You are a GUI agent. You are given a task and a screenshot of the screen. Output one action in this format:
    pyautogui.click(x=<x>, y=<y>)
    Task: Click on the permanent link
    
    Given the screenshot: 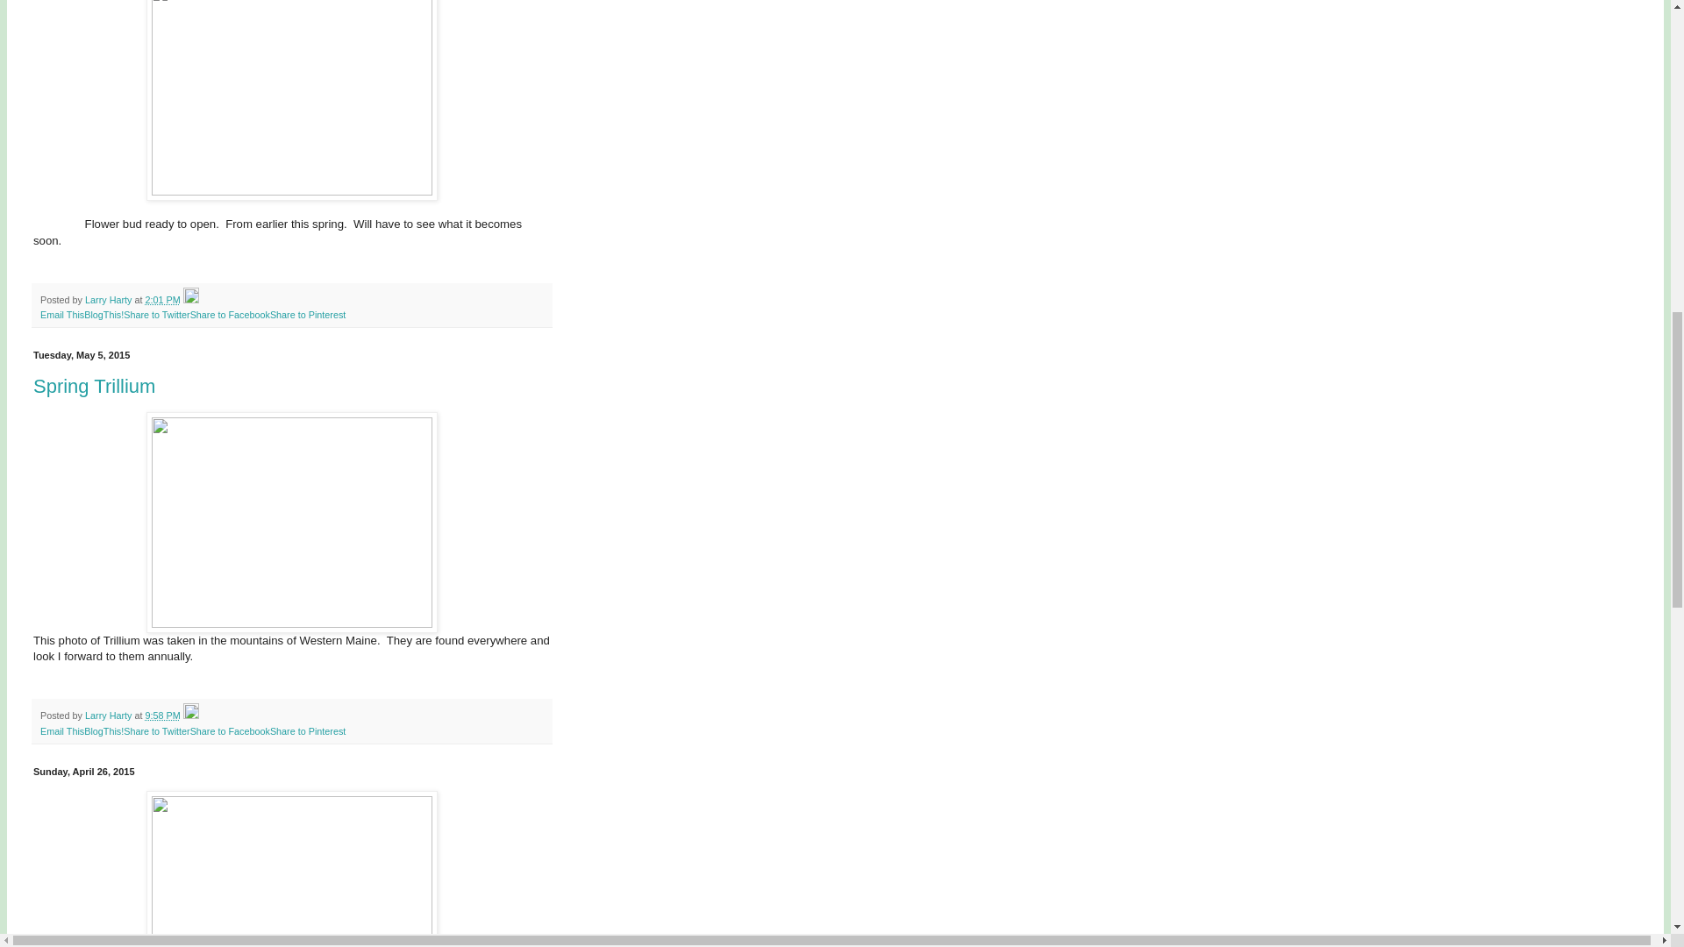 What is the action you would take?
    pyautogui.click(x=162, y=299)
    